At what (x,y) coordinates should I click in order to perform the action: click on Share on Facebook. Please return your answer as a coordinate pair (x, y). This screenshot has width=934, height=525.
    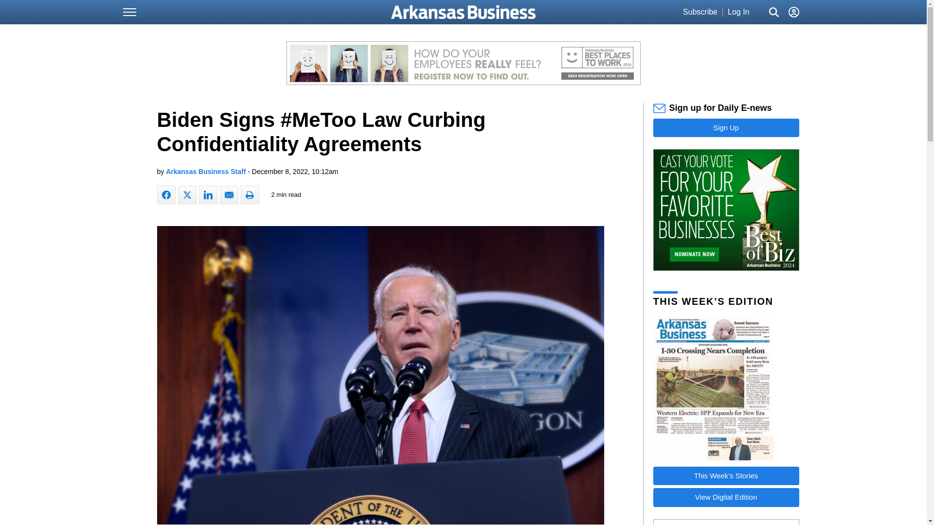
    Looking at the image, I should click on (166, 195).